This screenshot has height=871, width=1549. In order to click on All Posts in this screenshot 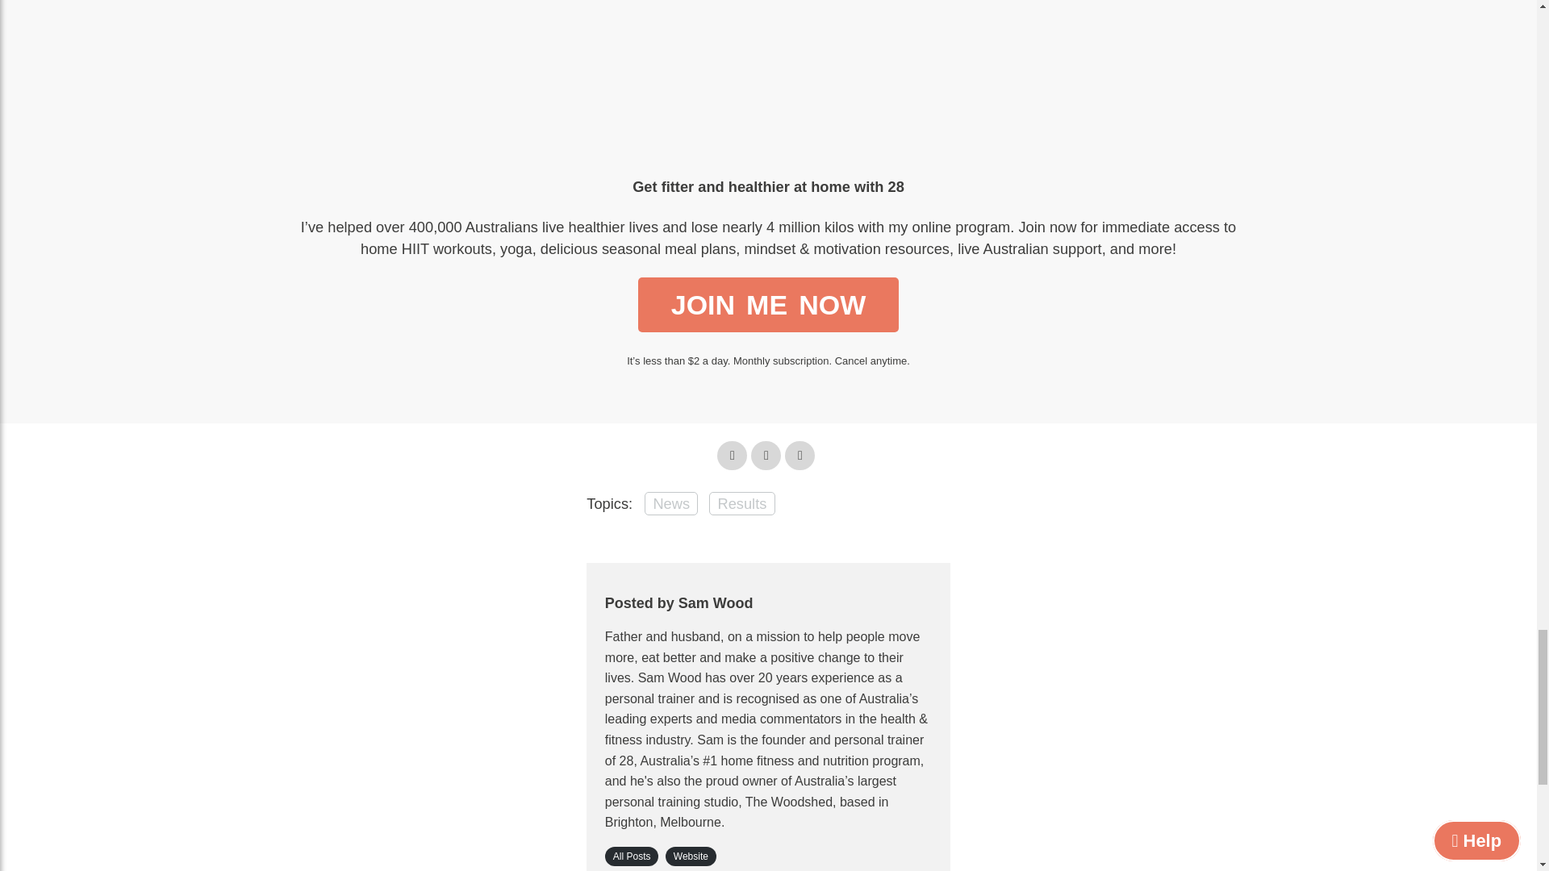, I will do `click(633, 856)`.